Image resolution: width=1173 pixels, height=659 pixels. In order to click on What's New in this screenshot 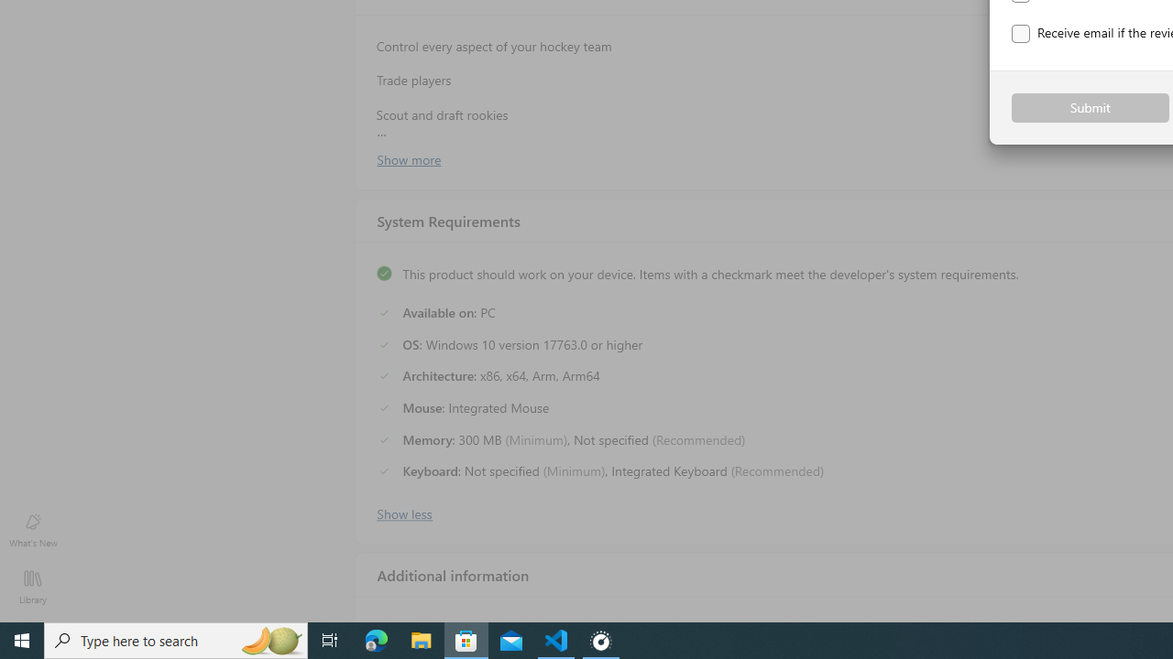, I will do `click(33, 529)`.